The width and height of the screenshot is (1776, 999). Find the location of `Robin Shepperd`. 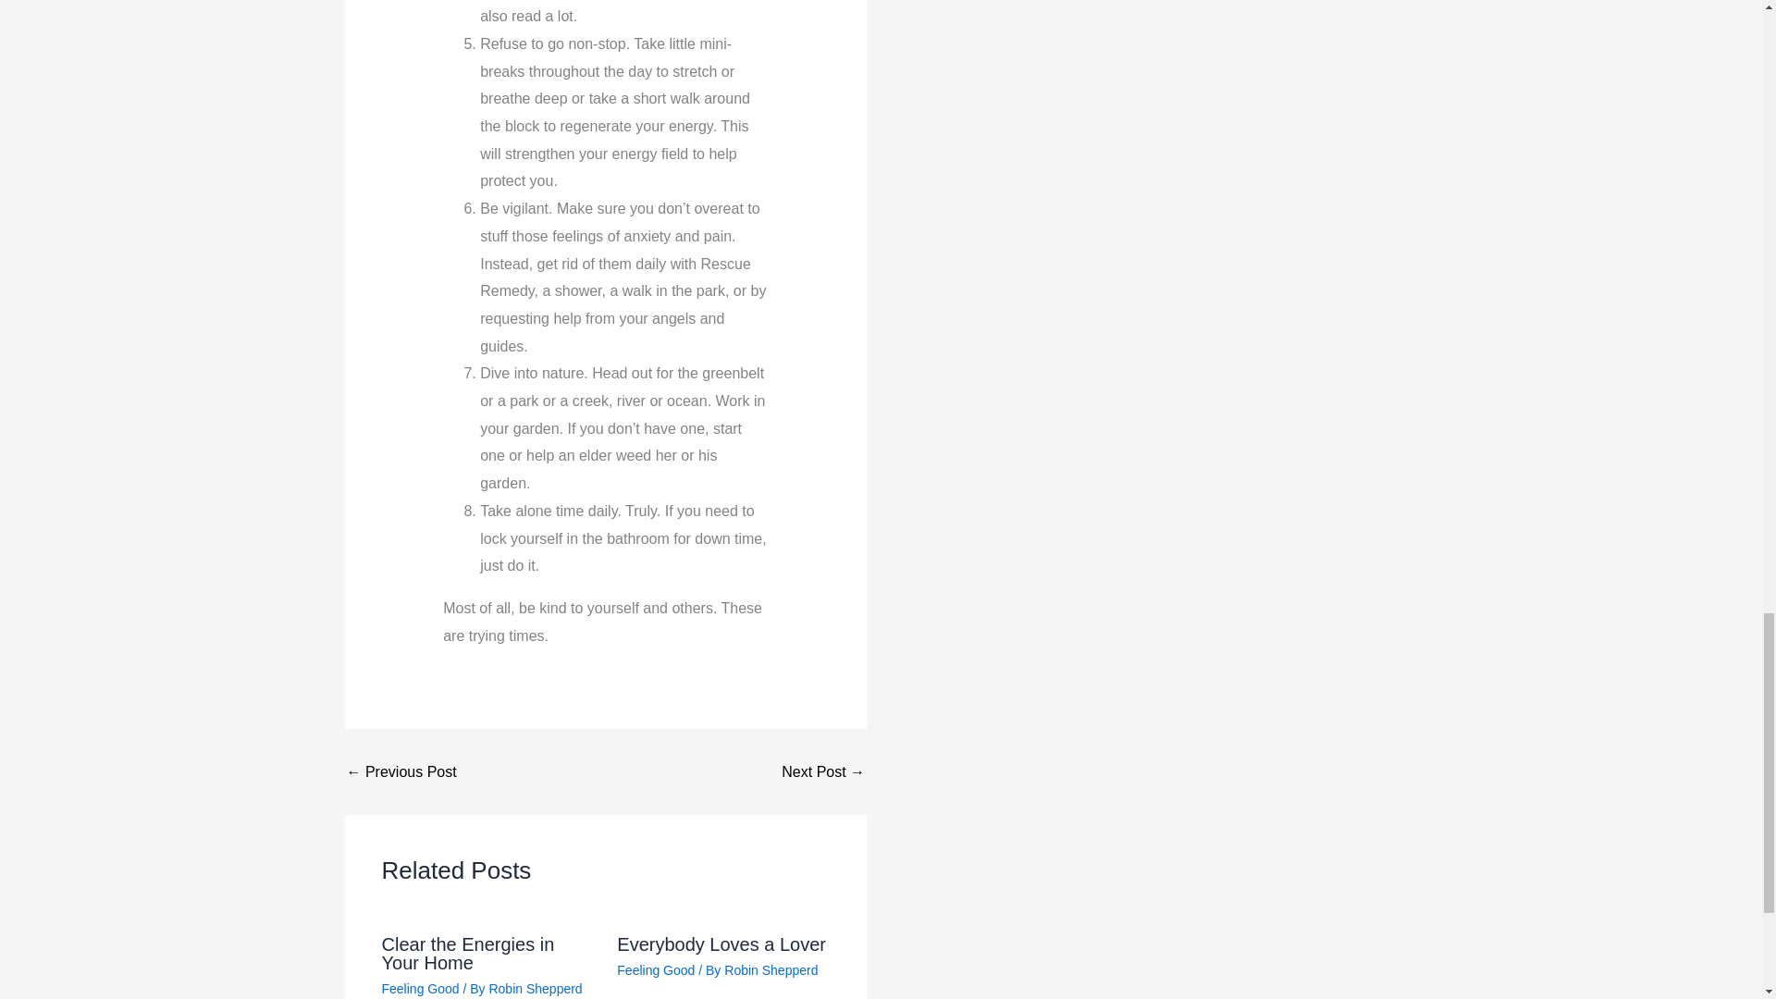

Robin Shepperd is located at coordinates (771, 970).